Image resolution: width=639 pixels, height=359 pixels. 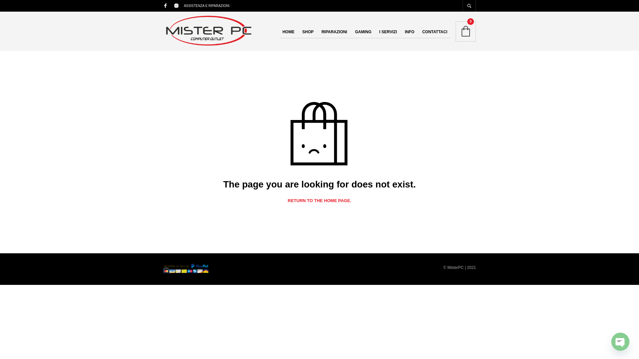 I want to click on GAMING, so click(x=363, y=32).